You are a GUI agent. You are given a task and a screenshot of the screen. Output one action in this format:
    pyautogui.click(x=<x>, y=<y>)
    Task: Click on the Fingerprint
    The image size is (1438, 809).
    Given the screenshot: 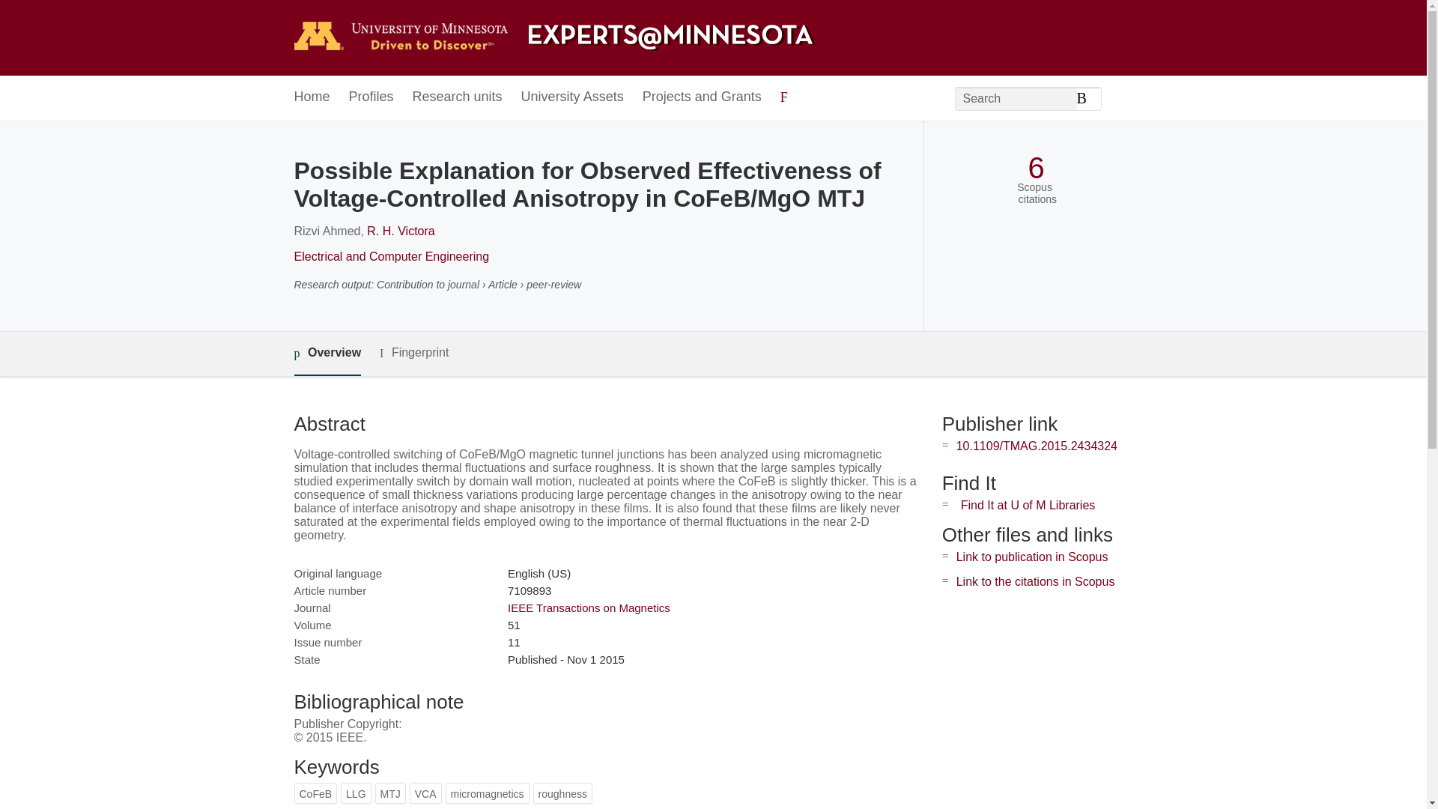 What is the action you would take?
    pyautogui.click(x=413, y=353)
    